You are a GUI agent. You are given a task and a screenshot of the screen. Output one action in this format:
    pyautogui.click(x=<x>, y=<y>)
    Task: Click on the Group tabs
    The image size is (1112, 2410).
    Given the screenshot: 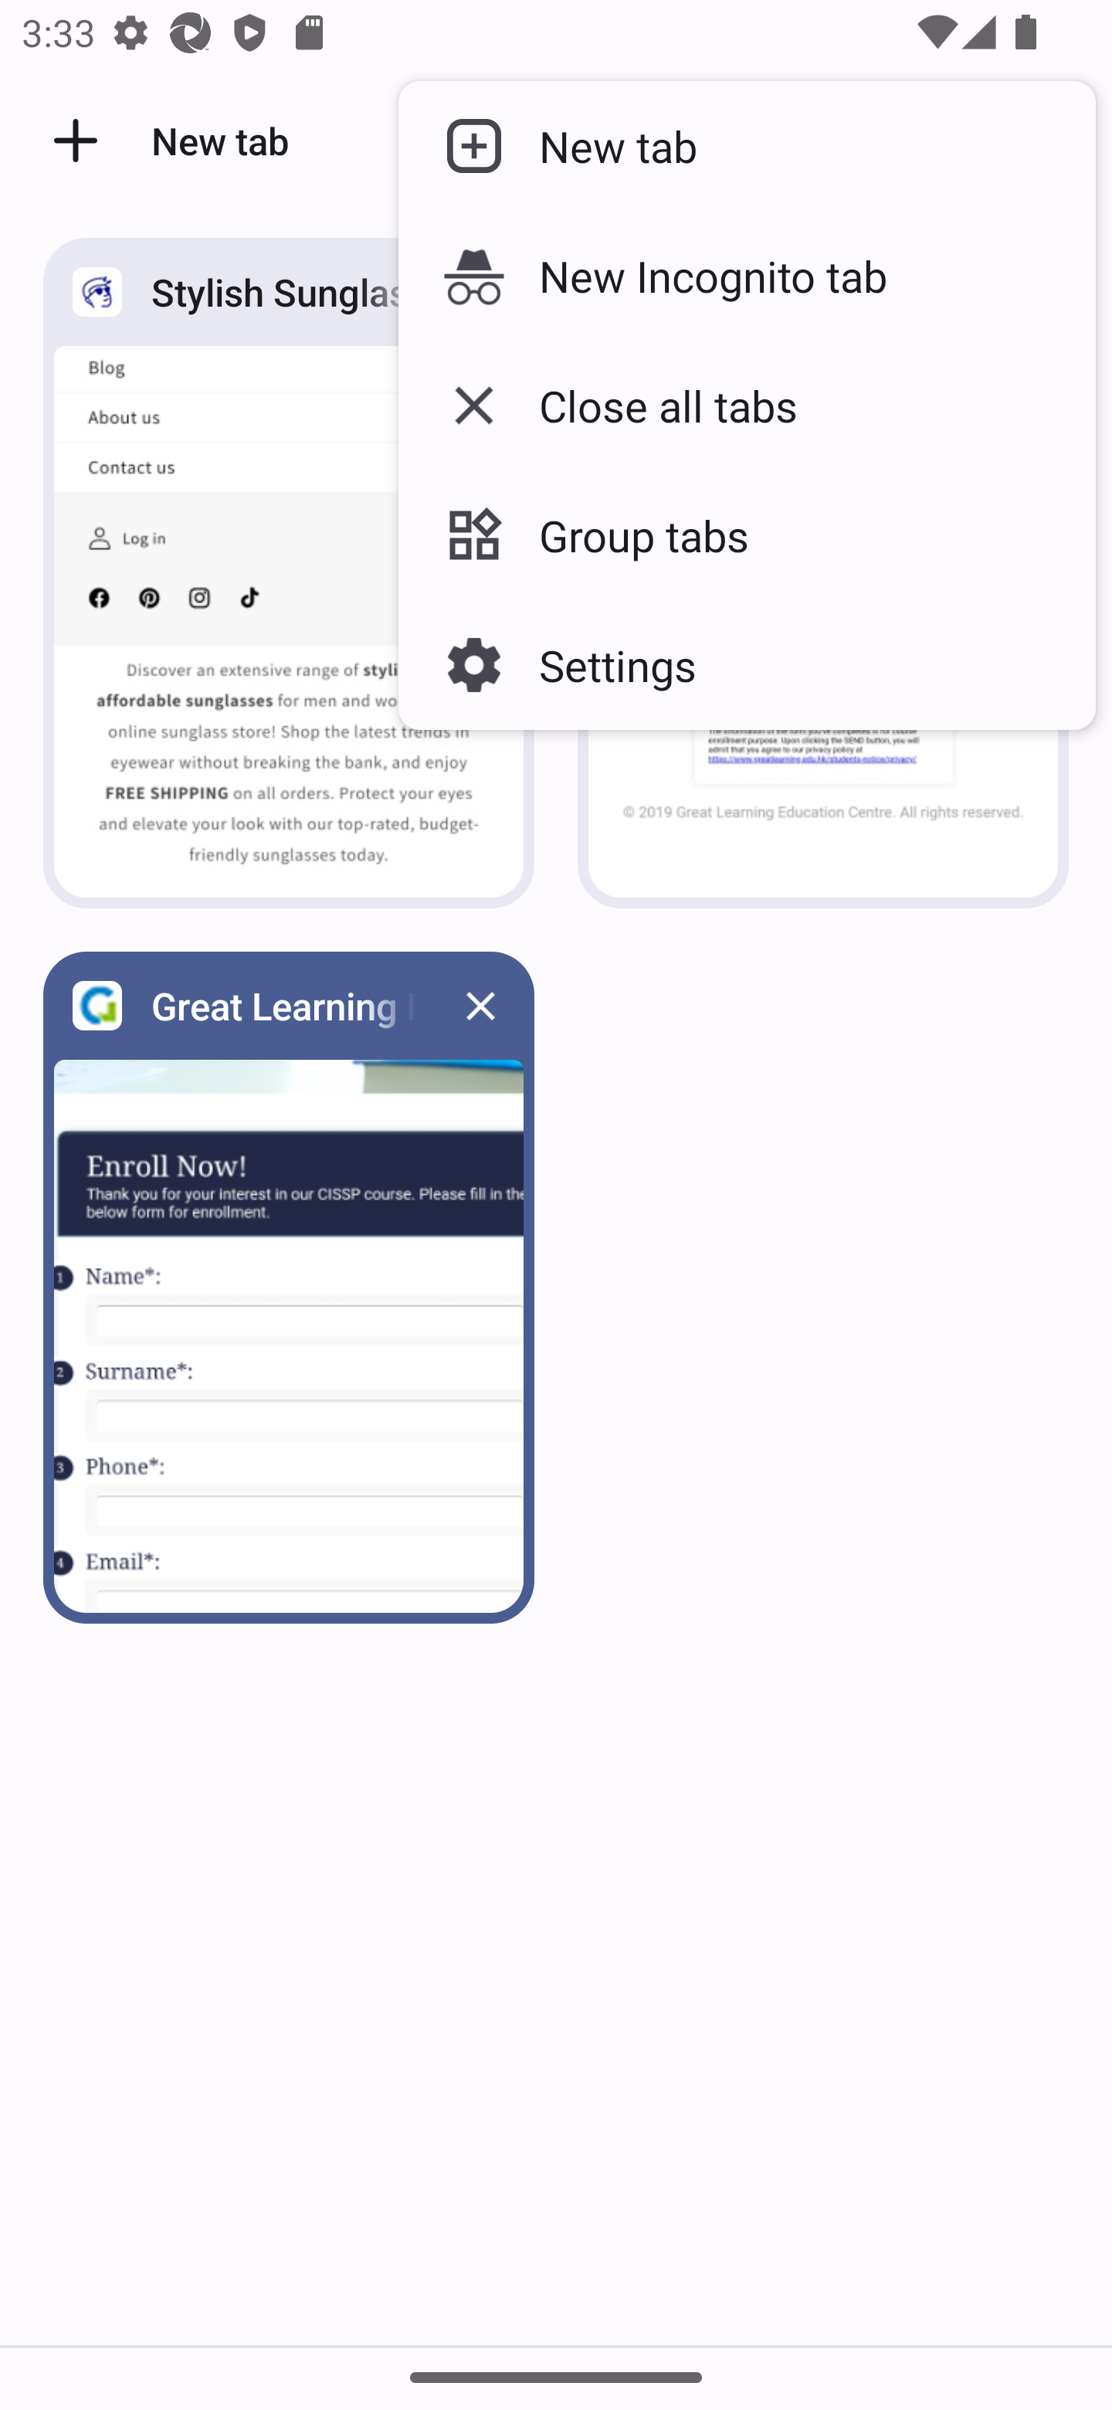 What is the action you would take?
    pyautogui.click(x=746, y=535)
    